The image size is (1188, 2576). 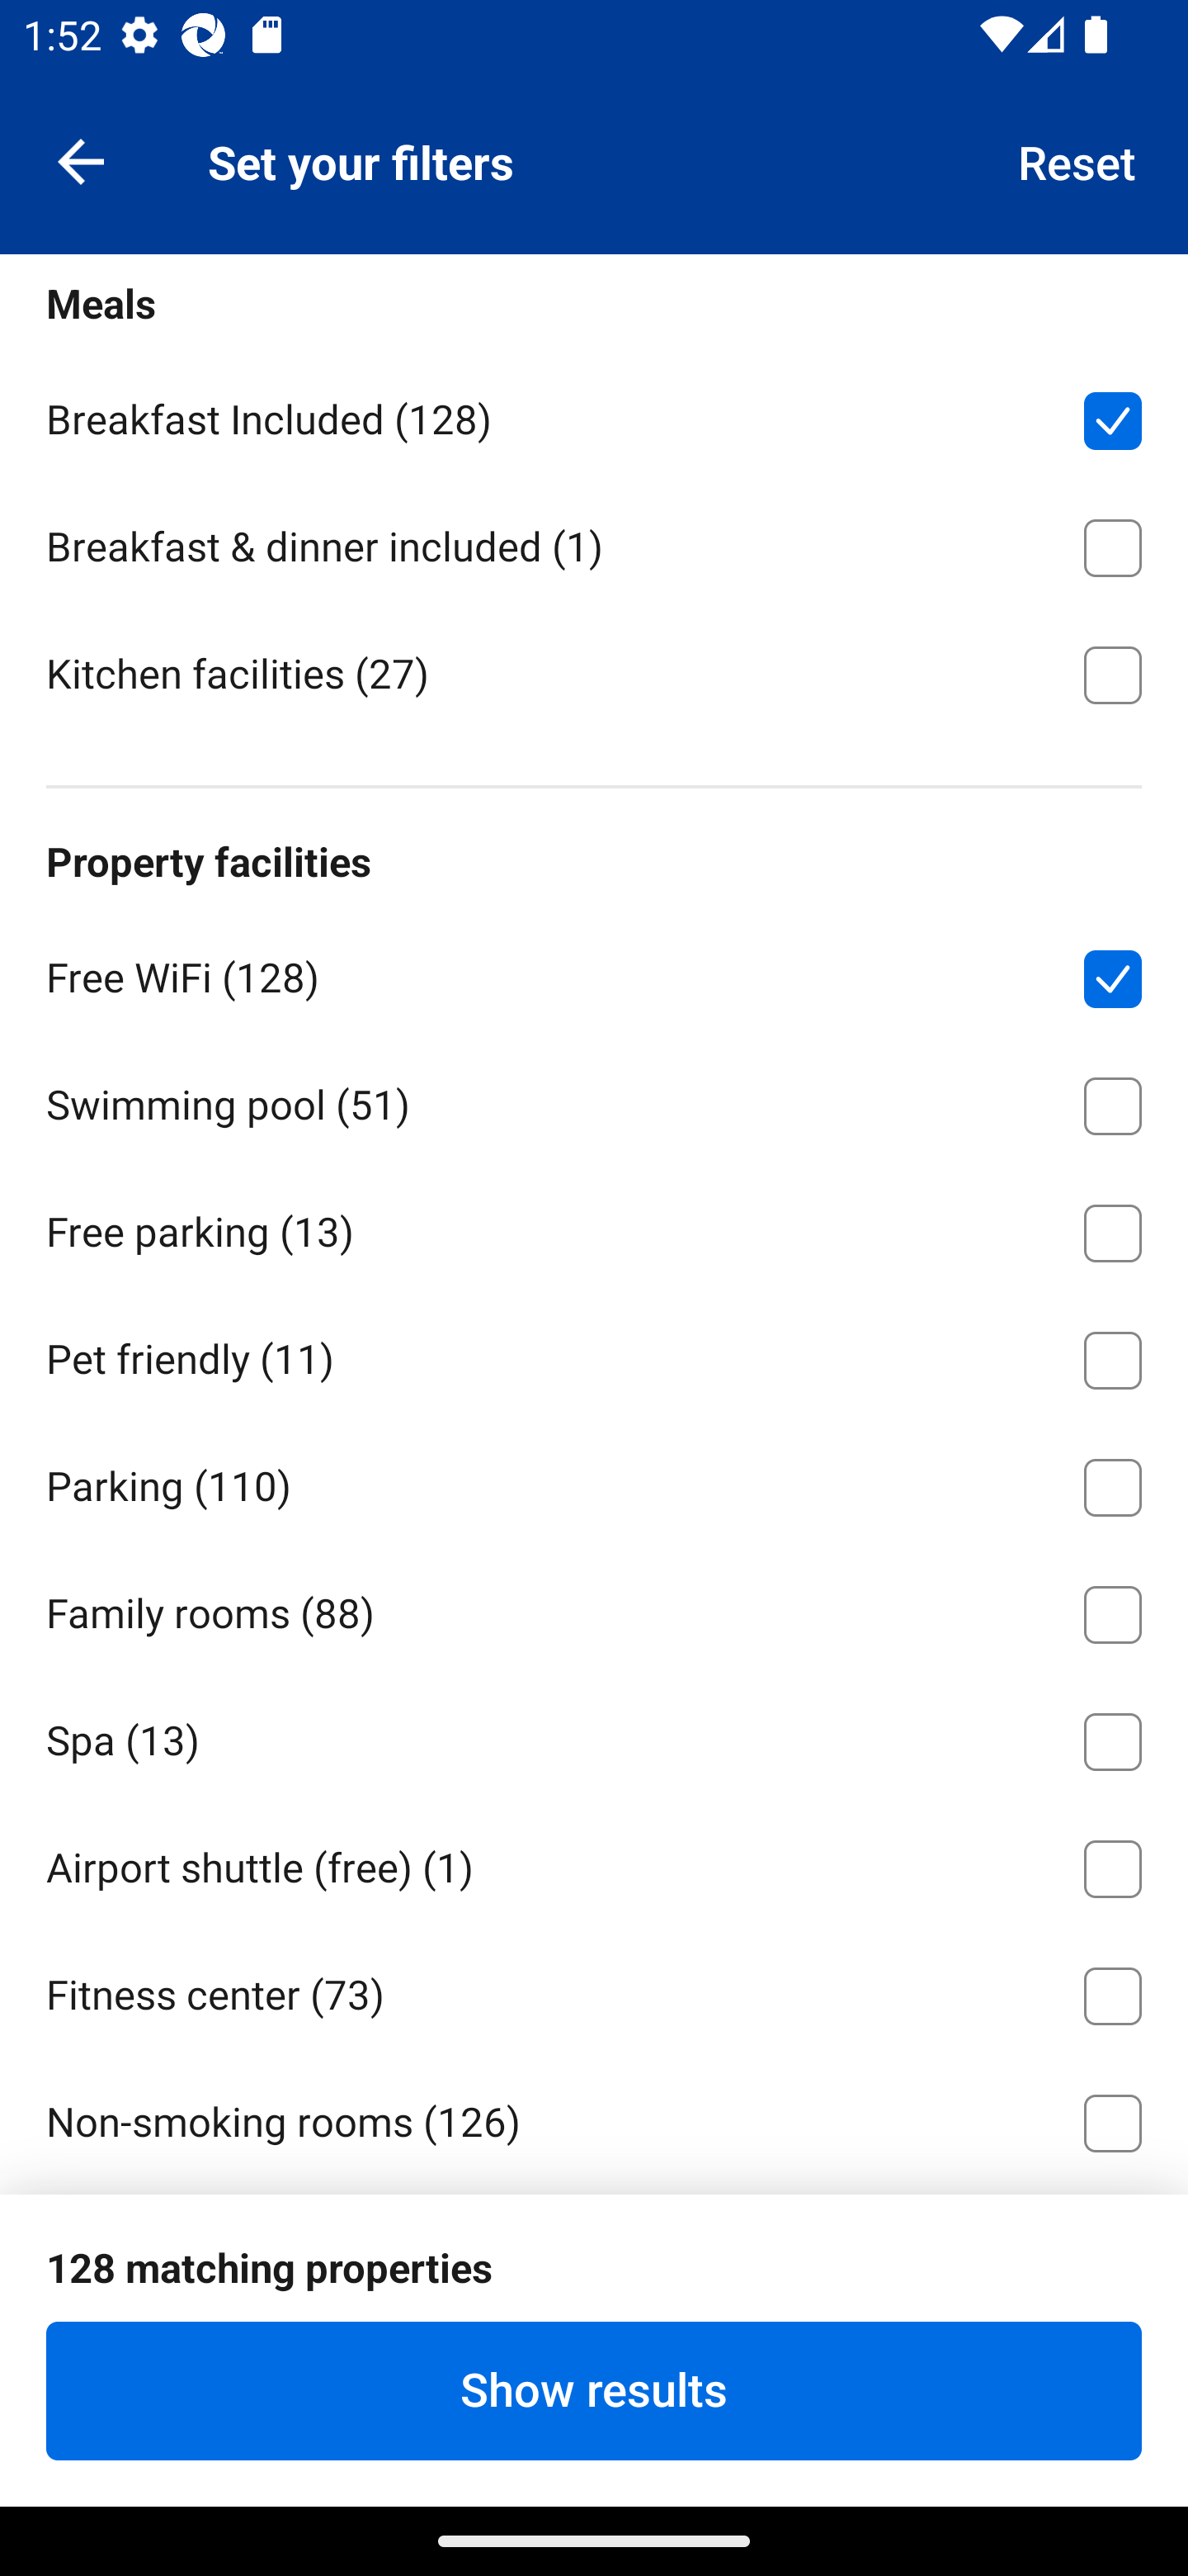 What do you see at coordinates (594, 1863) in the screenshot?
I see `Airport shuttle (free) ⁦(1)` at bounding box center [594, 1863].